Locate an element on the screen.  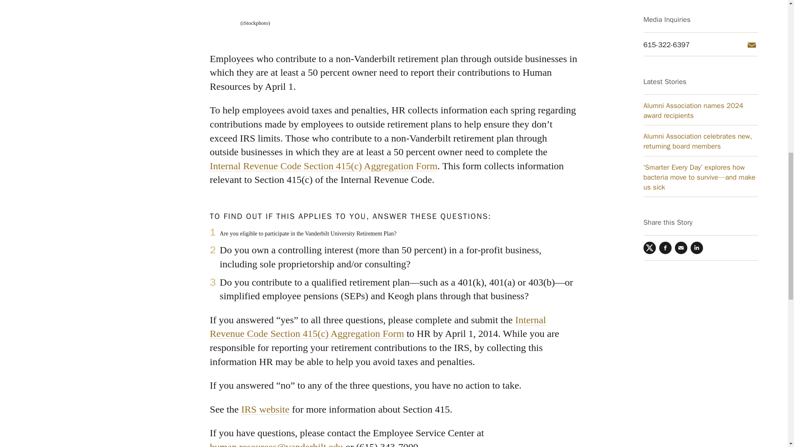
Twitter is located at coordinates (649, 18).